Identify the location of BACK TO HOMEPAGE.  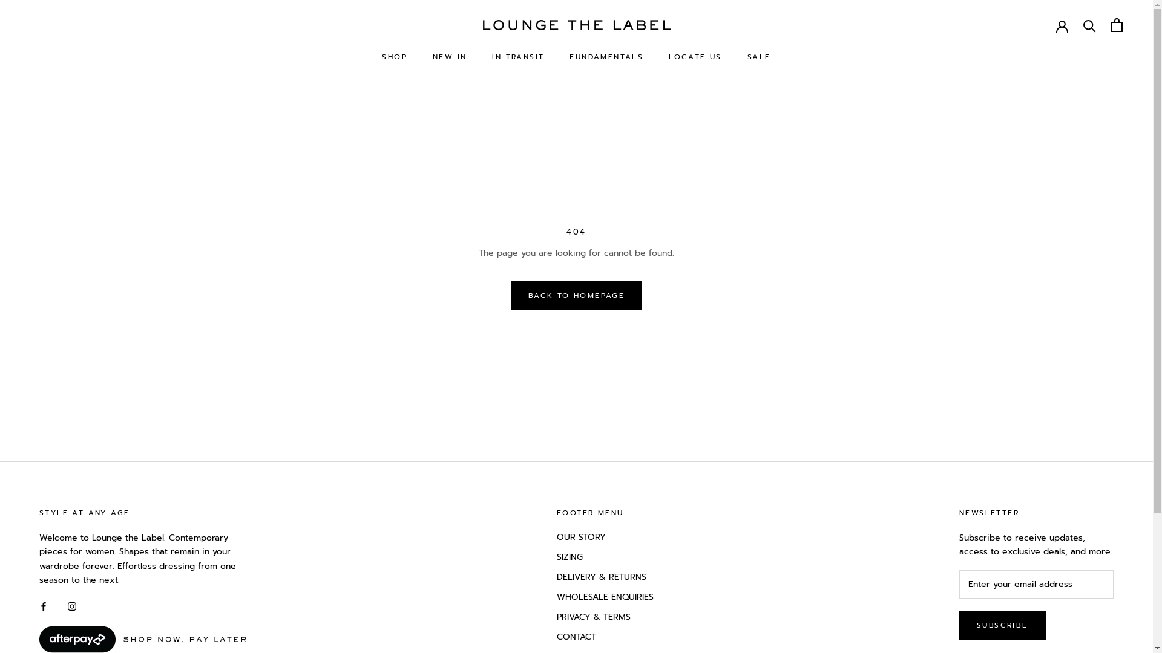
(576, 296).